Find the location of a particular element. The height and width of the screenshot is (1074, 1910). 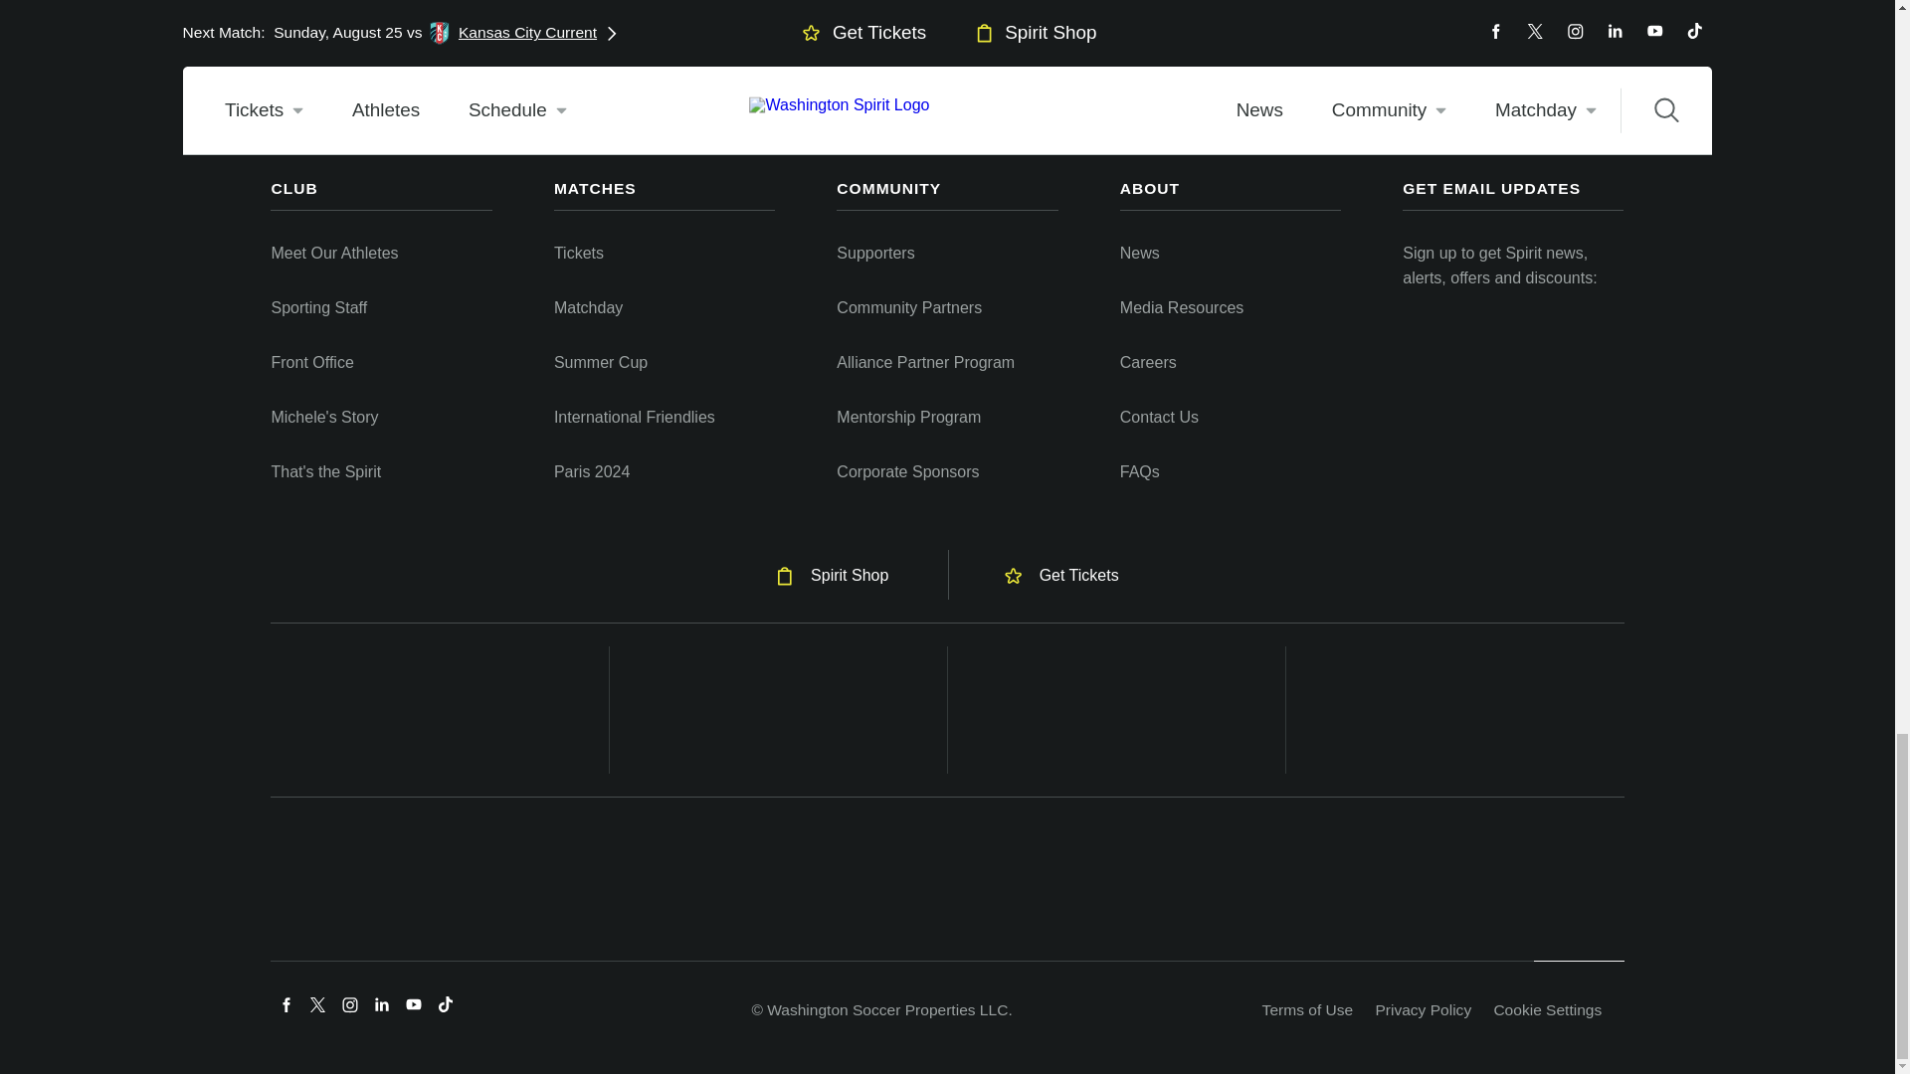

Opens a new window to clubs sponsors is located at coordinates (778, 710).